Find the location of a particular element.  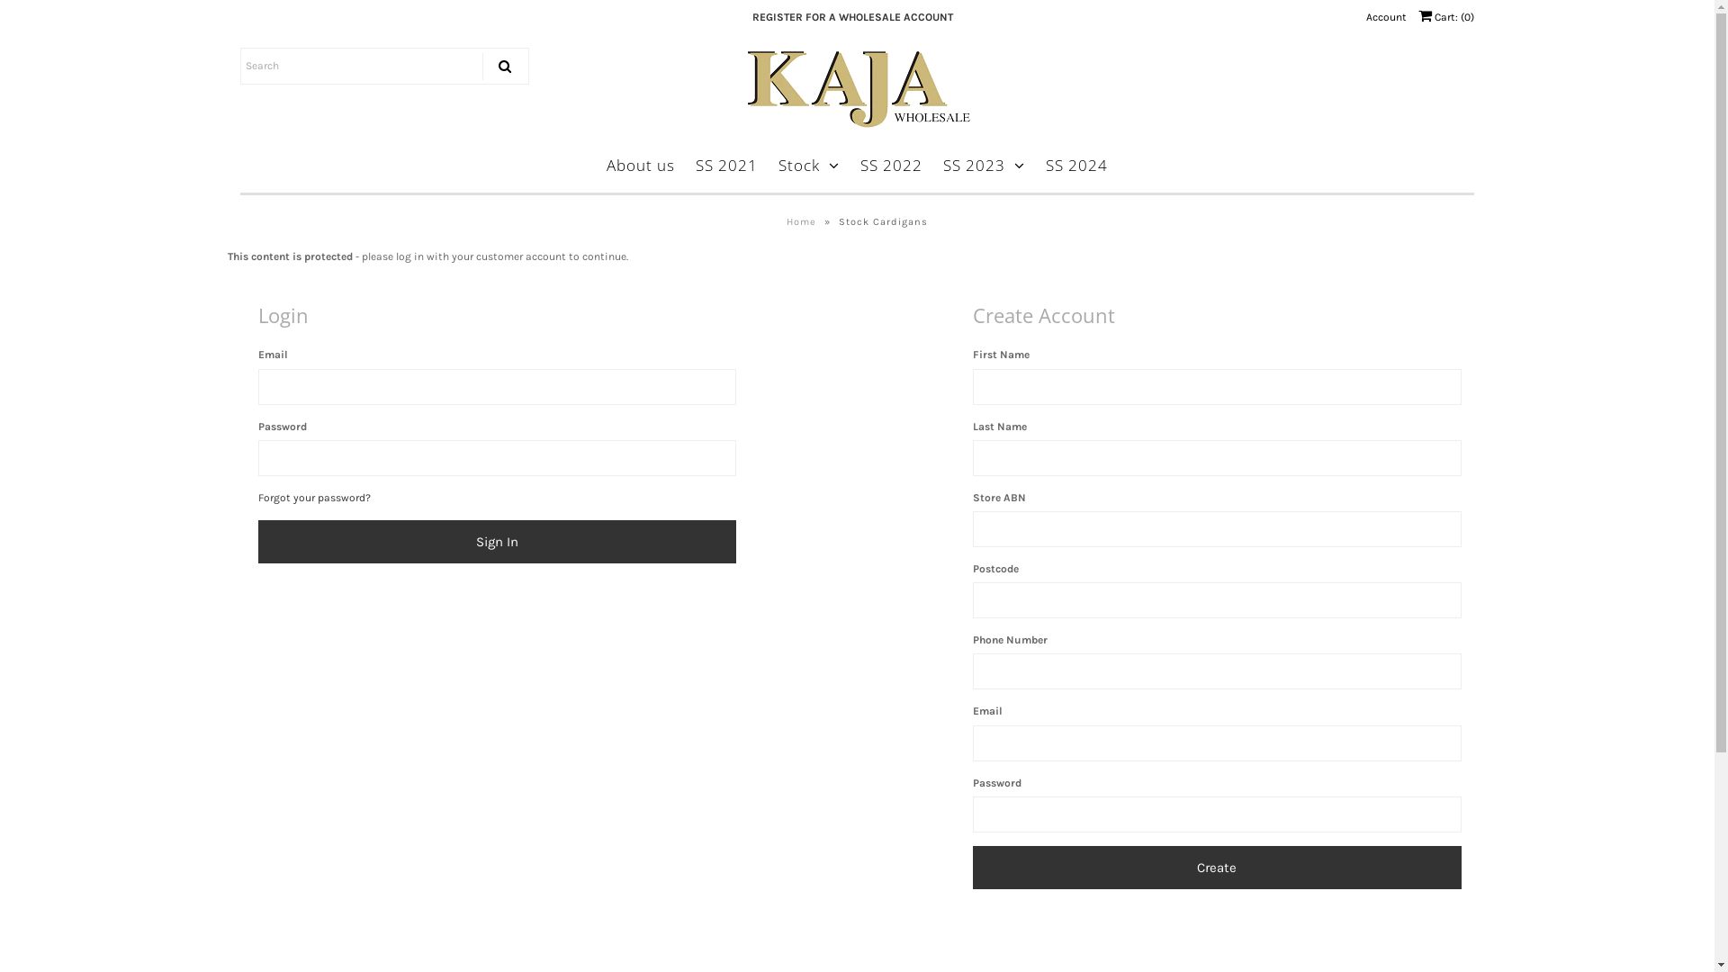

SS 2021 is located at coordinates (727, 165).